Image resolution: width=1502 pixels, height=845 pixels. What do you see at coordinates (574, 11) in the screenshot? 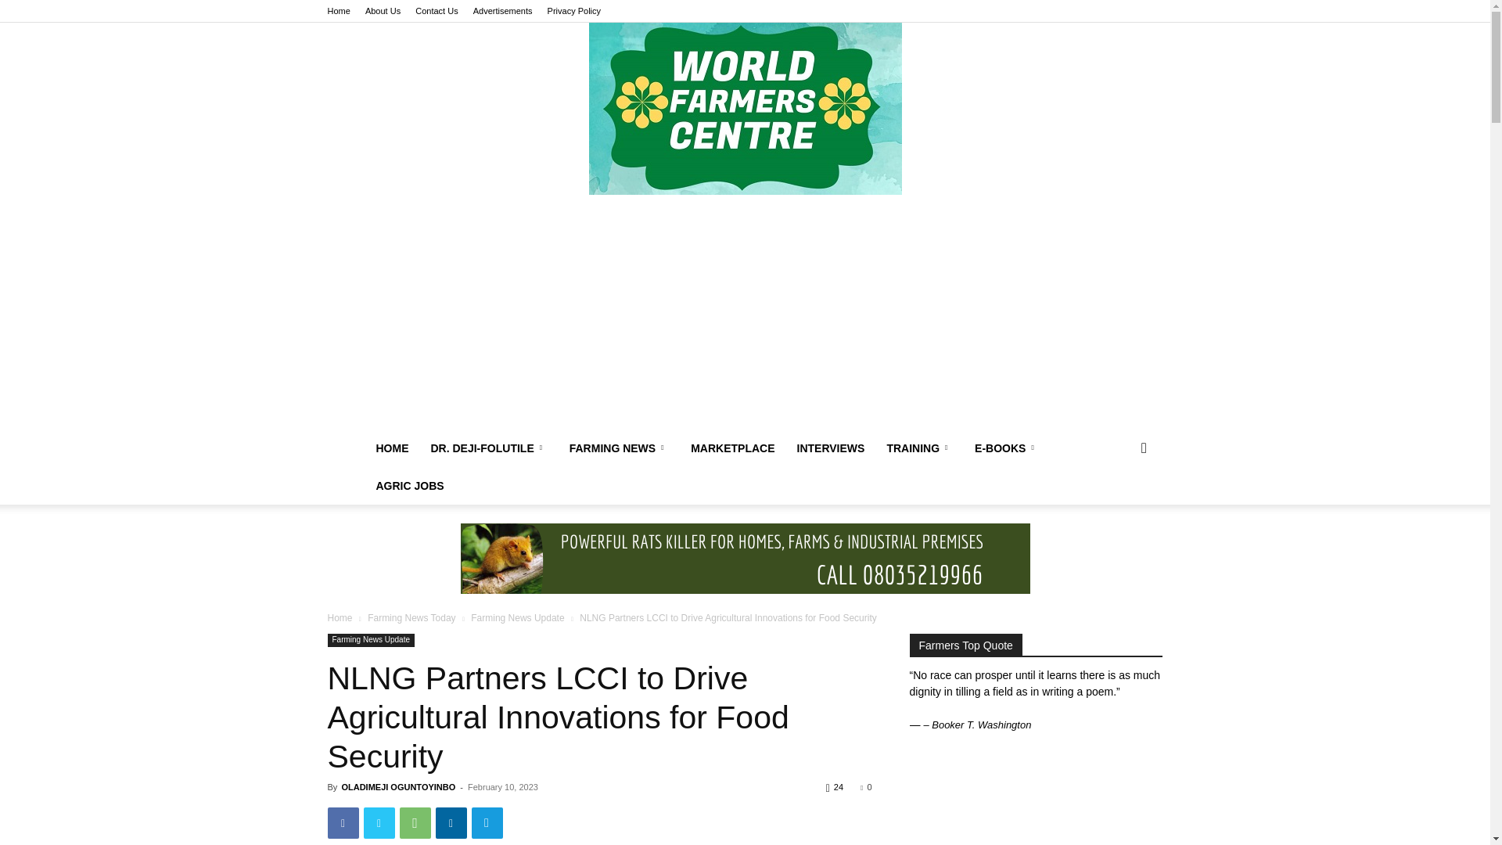
I see `Privacy Policy` at bounding box center [574, 11].